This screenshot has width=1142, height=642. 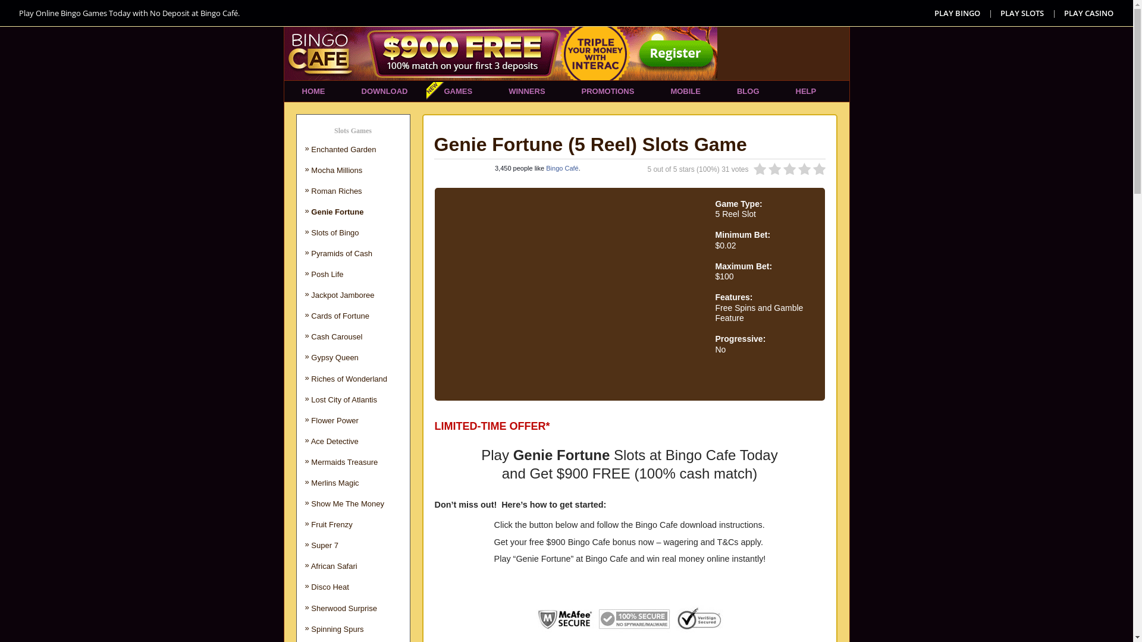 What do you see at coordinates (685, 92) in the screenshot?
I see `MOBILE` at bounding box center [685, 92].